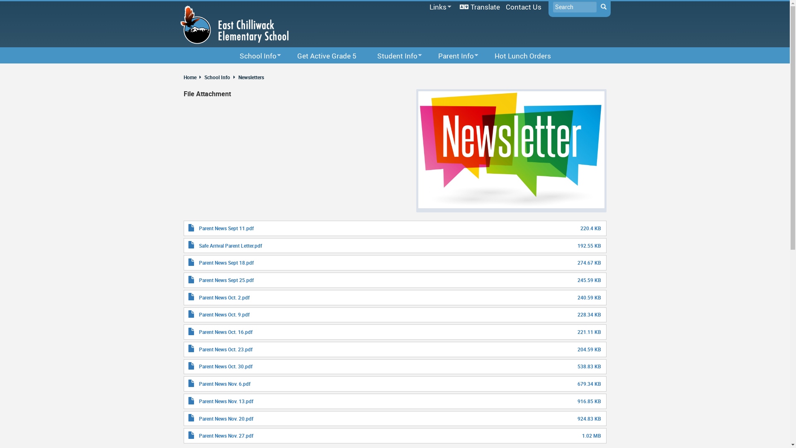 This screenshot has height=448, width=796. I want to click on Contact Us, so click(523, 7).